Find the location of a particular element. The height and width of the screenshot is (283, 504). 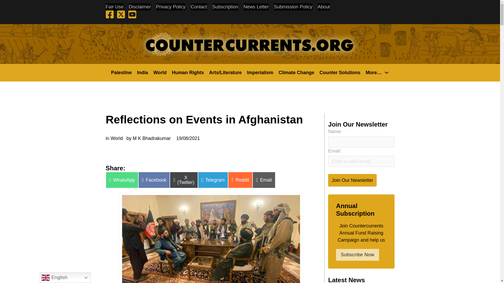

Palestine is located at coordinates (121, 72).